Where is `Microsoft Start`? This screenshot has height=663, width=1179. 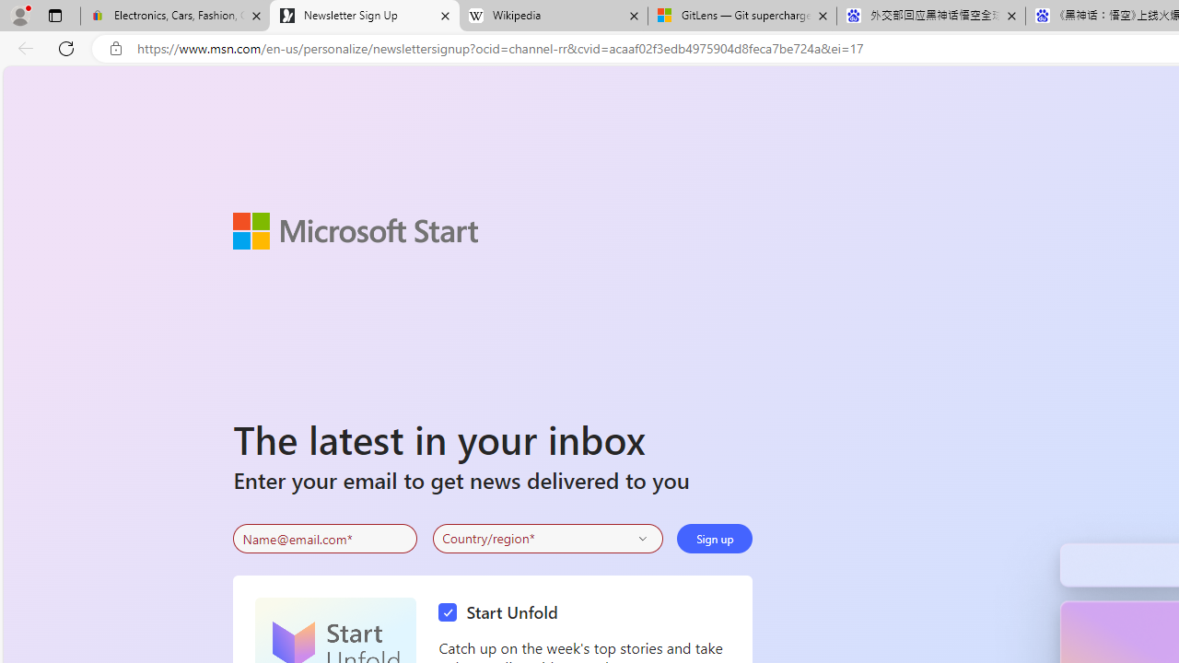
Microsoft Start is located at coordinates (356, 230).